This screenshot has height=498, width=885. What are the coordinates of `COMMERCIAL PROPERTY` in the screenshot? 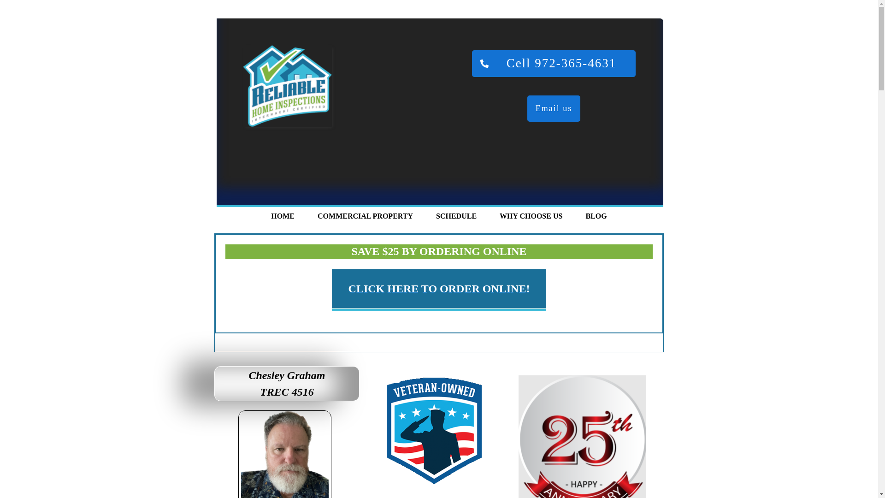 It's located at (365, 216).